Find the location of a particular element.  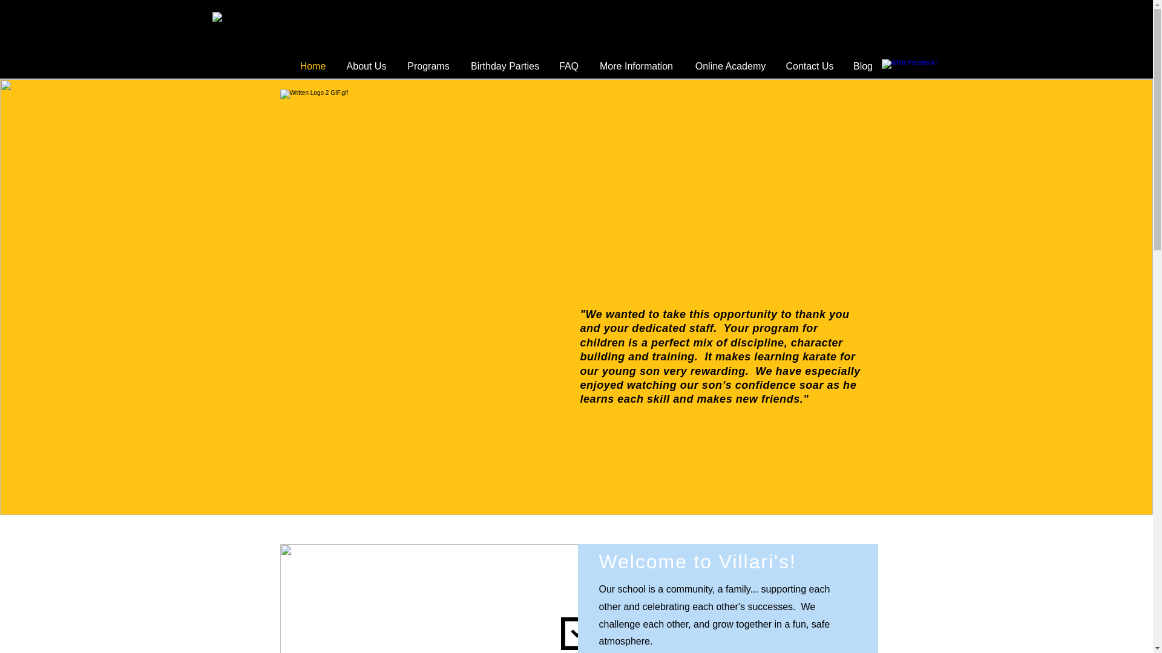

Blog is located at coordinates (863, 65).